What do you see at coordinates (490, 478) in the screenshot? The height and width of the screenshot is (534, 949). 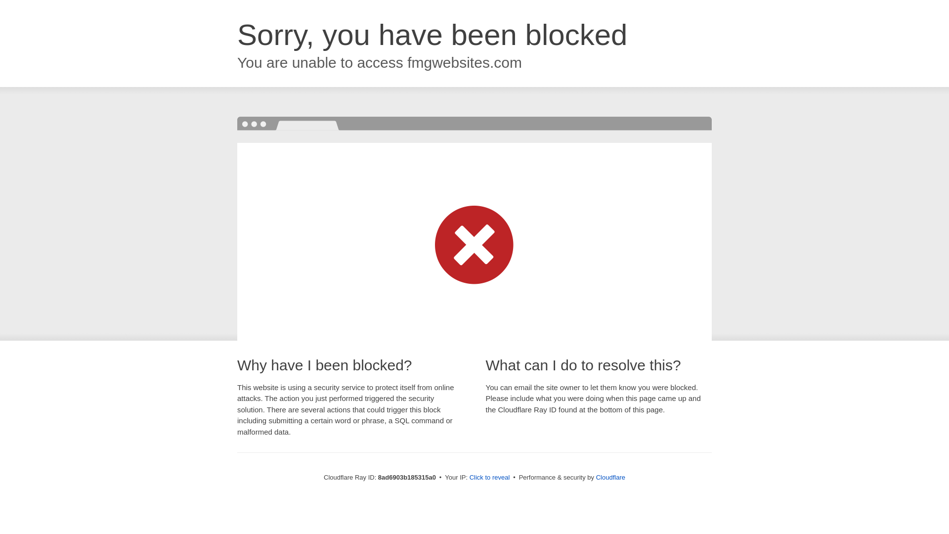 I see `Click to reveal` at bounding box center [490, 478].